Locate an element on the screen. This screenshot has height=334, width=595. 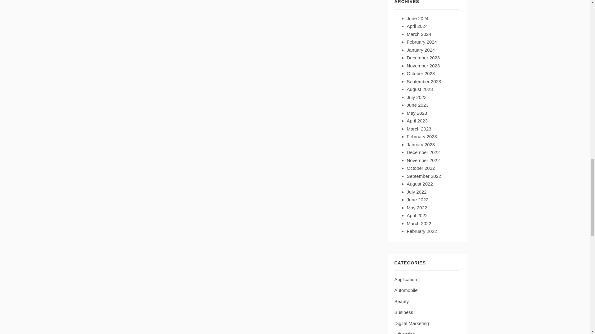
August 2023 is located at coordinates (419, 89).